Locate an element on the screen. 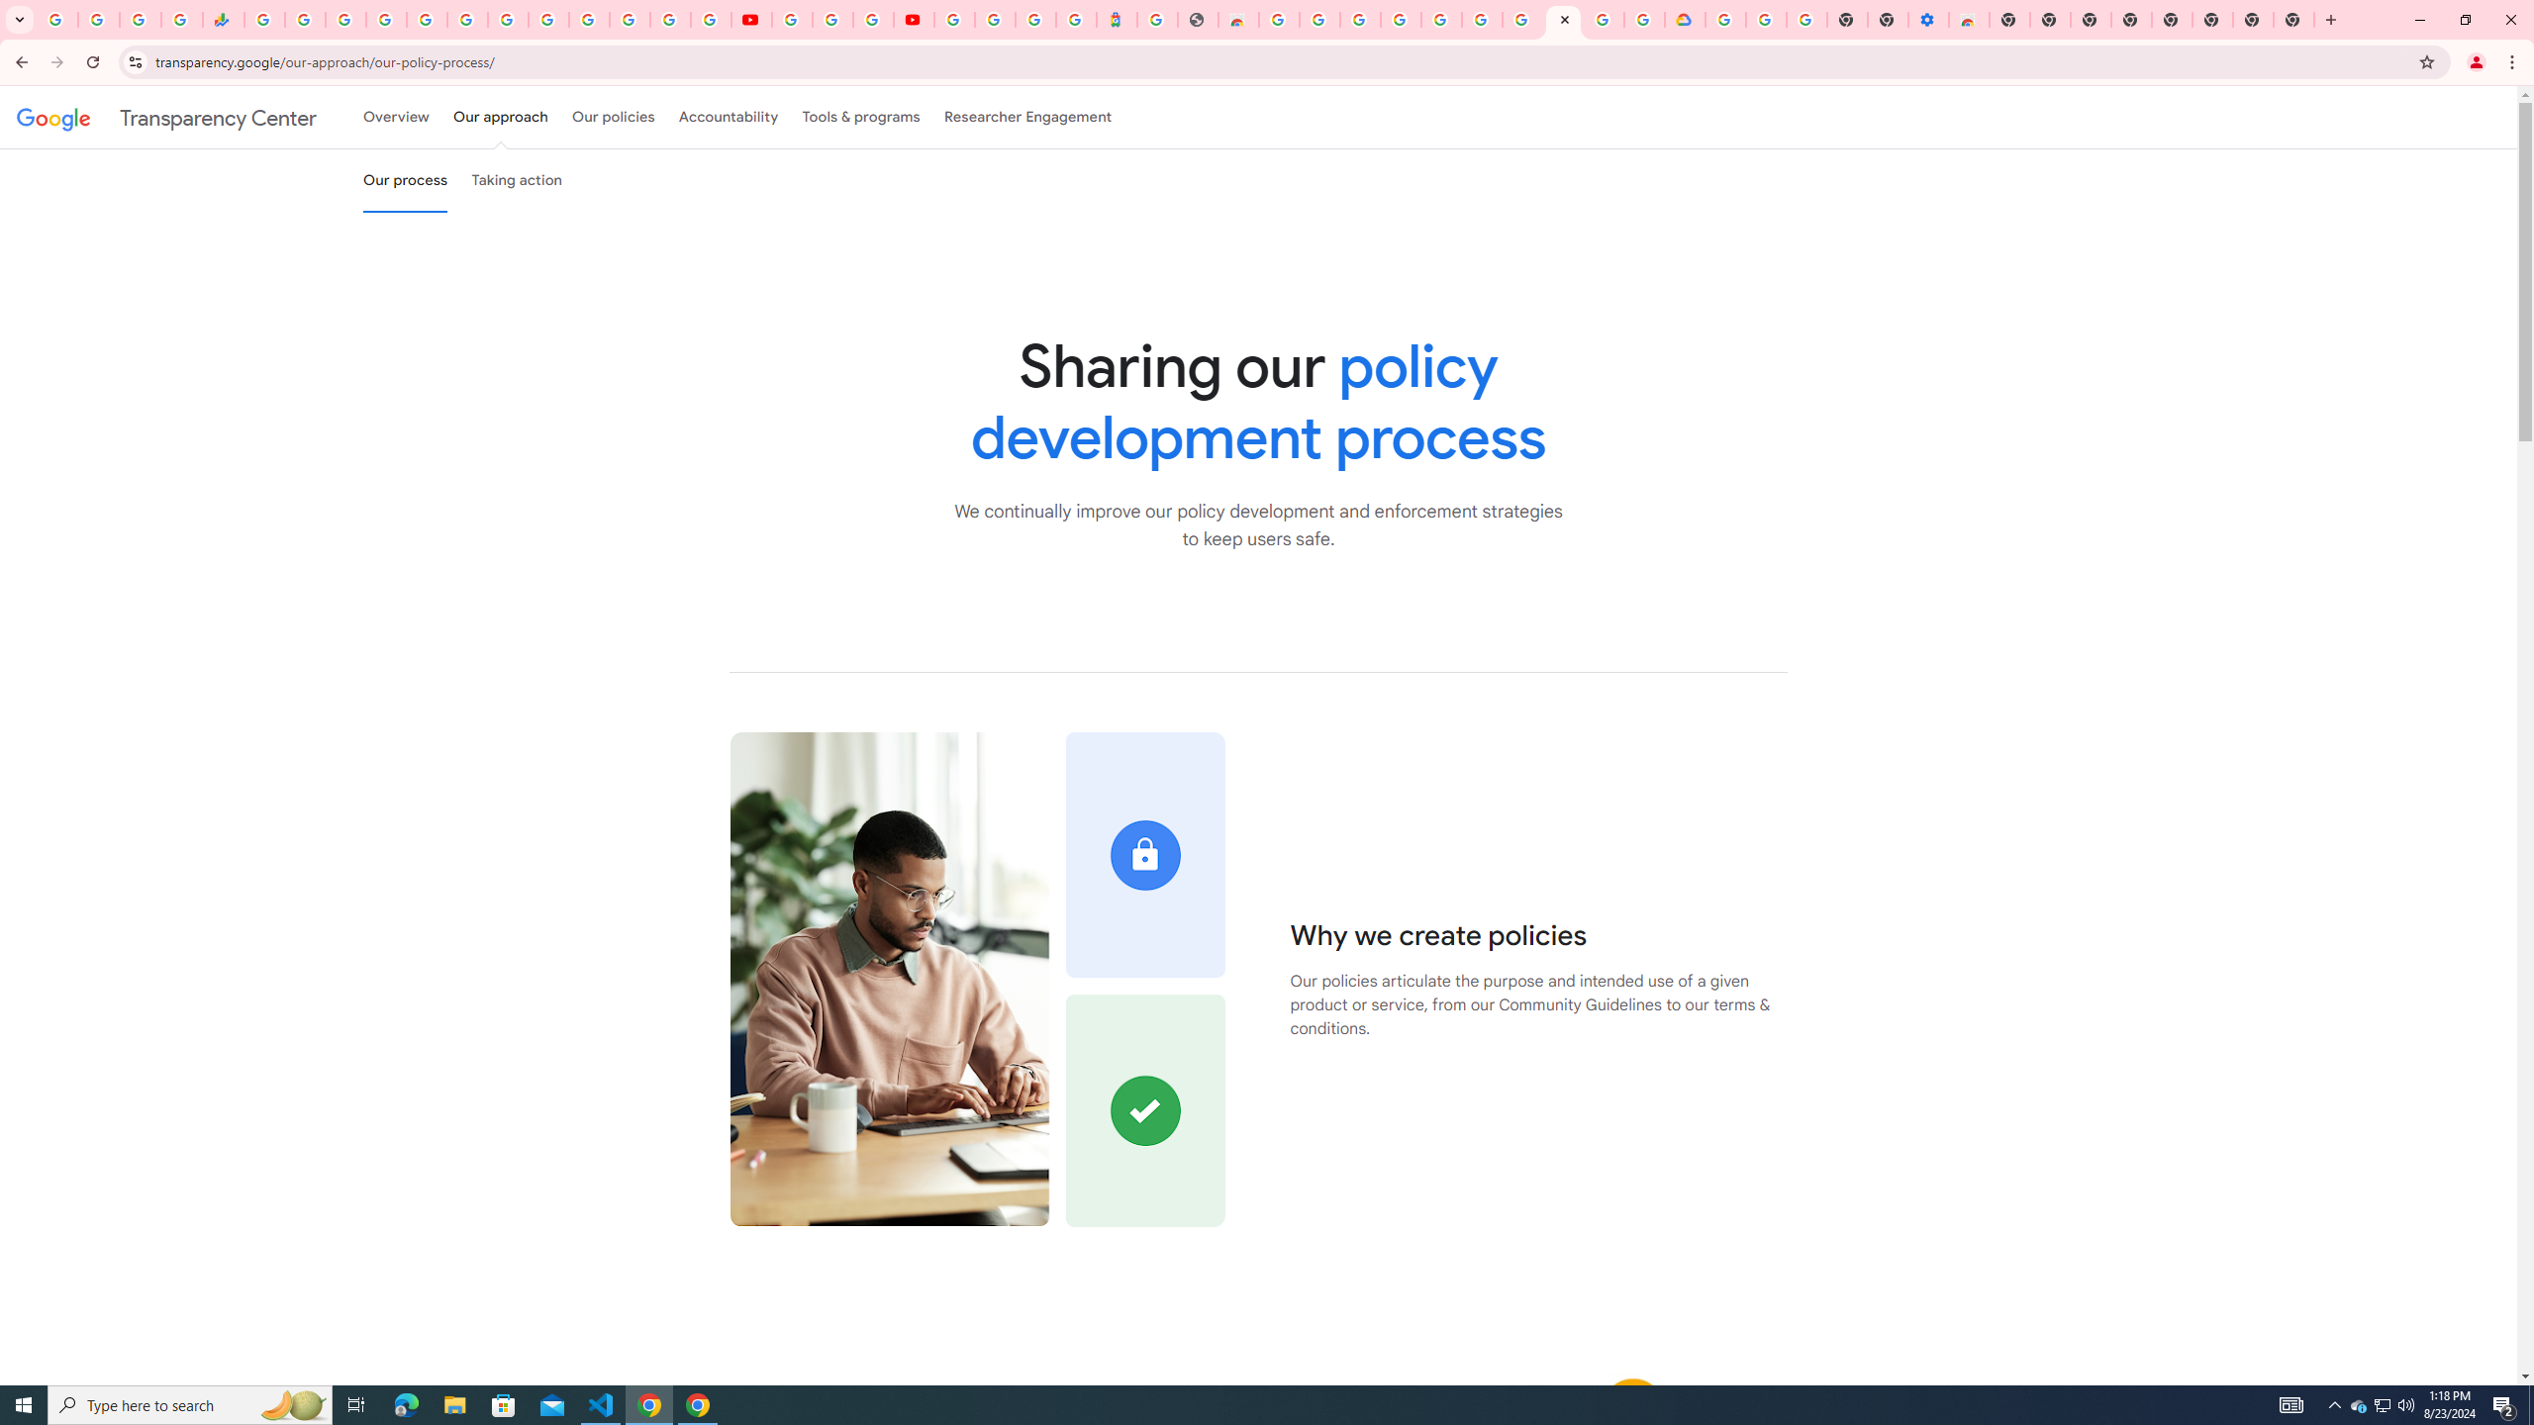  Privacy Checkup is located at coordinates (711, 20).